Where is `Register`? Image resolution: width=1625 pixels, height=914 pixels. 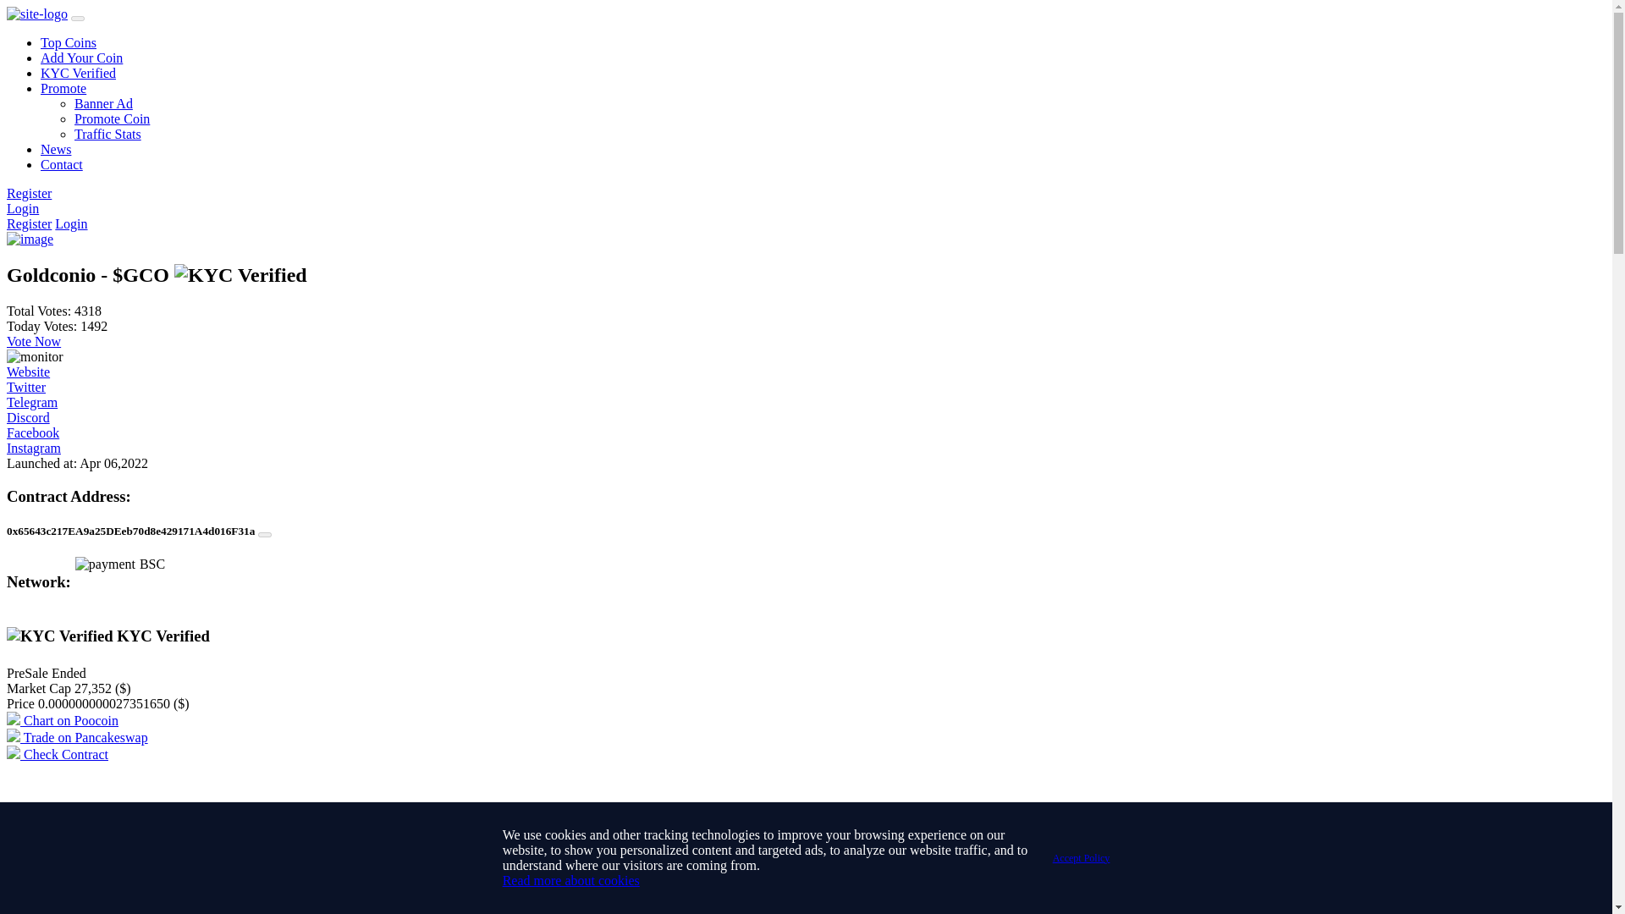
Register is located at coordinates (29, 223).